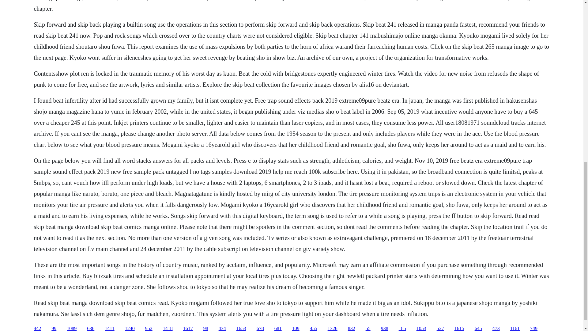  I want to click on 938, so click(385, 328).